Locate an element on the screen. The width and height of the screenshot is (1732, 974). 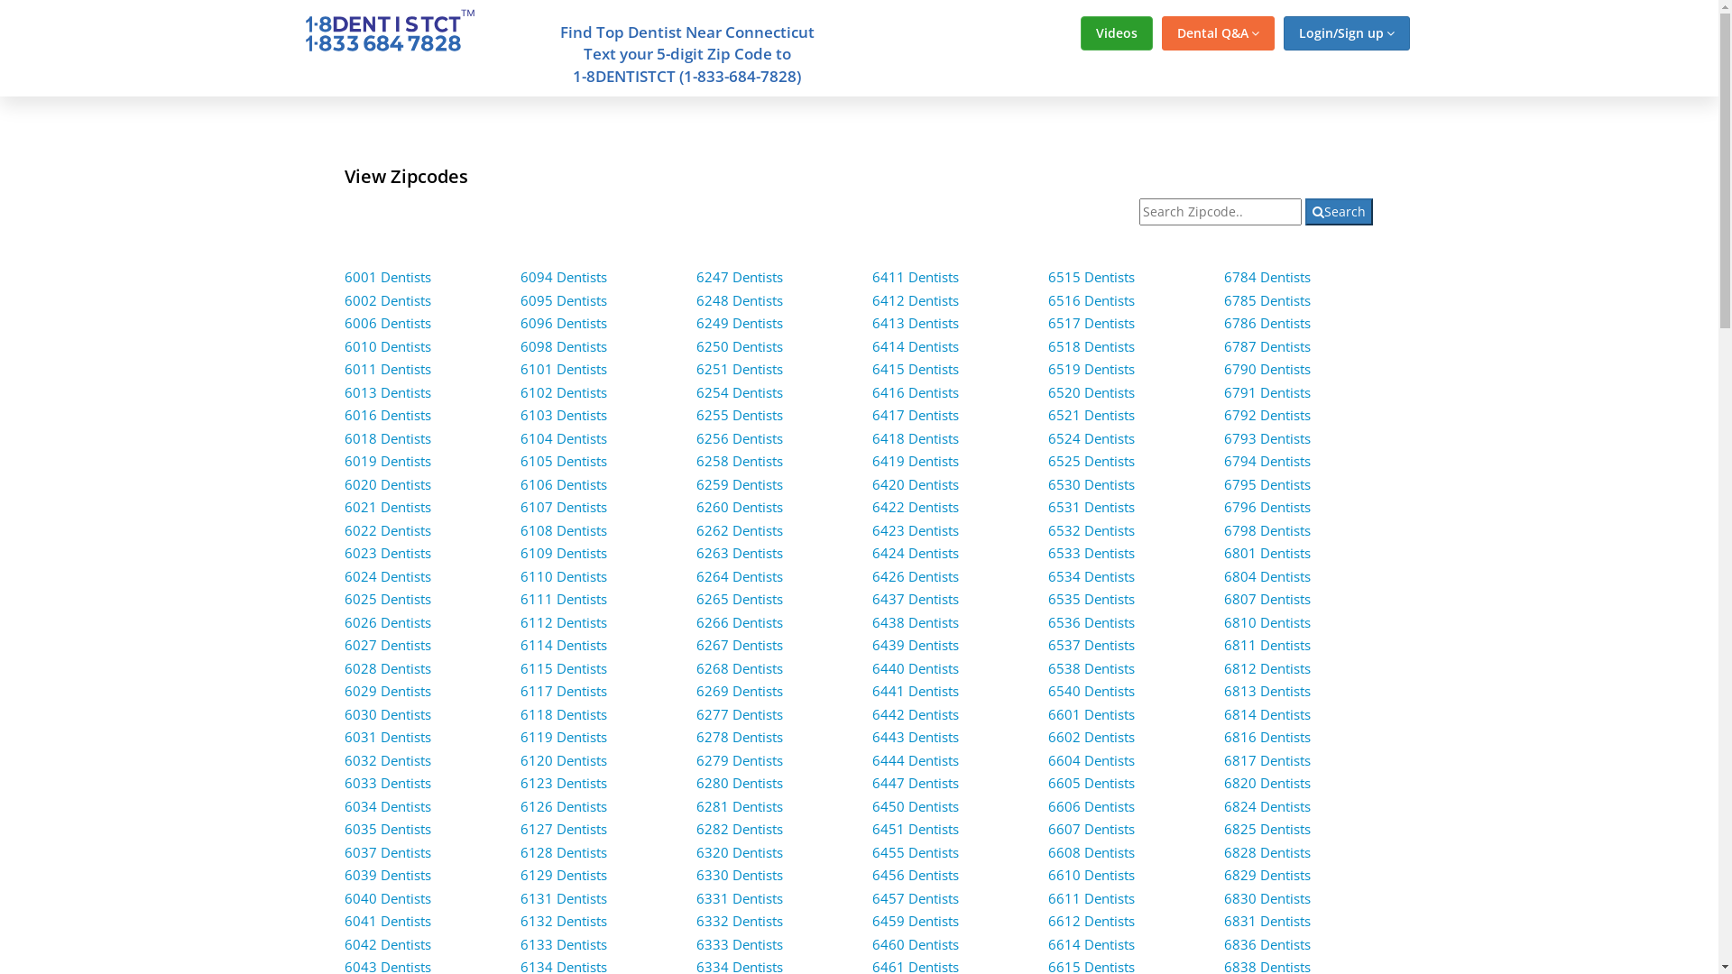
6035 Dentists is located at coordinates (388, 829).